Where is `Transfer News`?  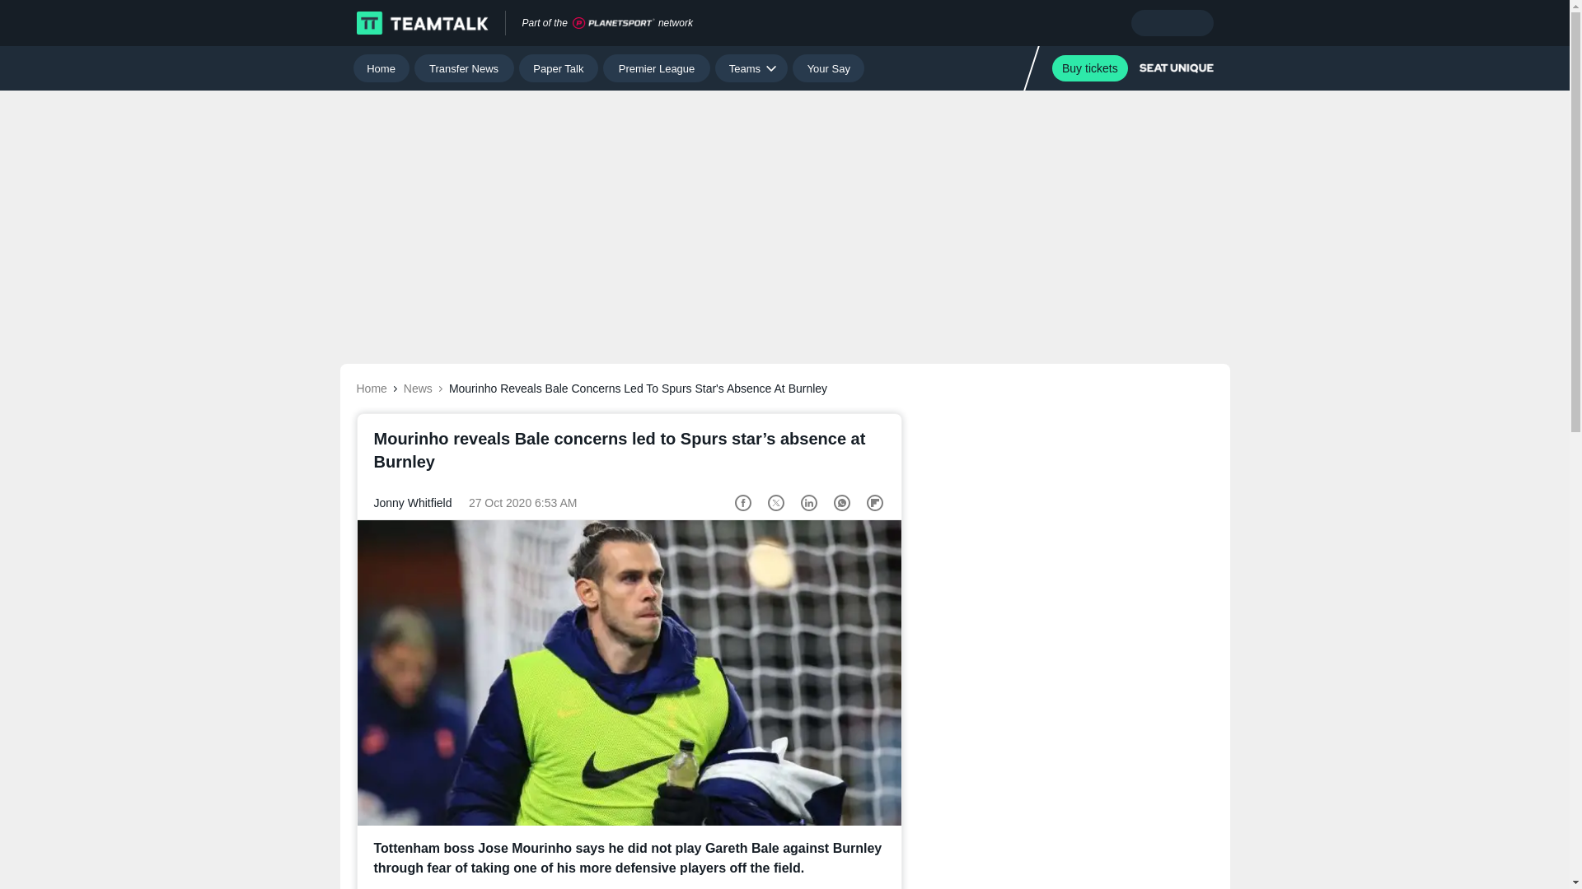 Transfer News is located at coordinates (465, 67).